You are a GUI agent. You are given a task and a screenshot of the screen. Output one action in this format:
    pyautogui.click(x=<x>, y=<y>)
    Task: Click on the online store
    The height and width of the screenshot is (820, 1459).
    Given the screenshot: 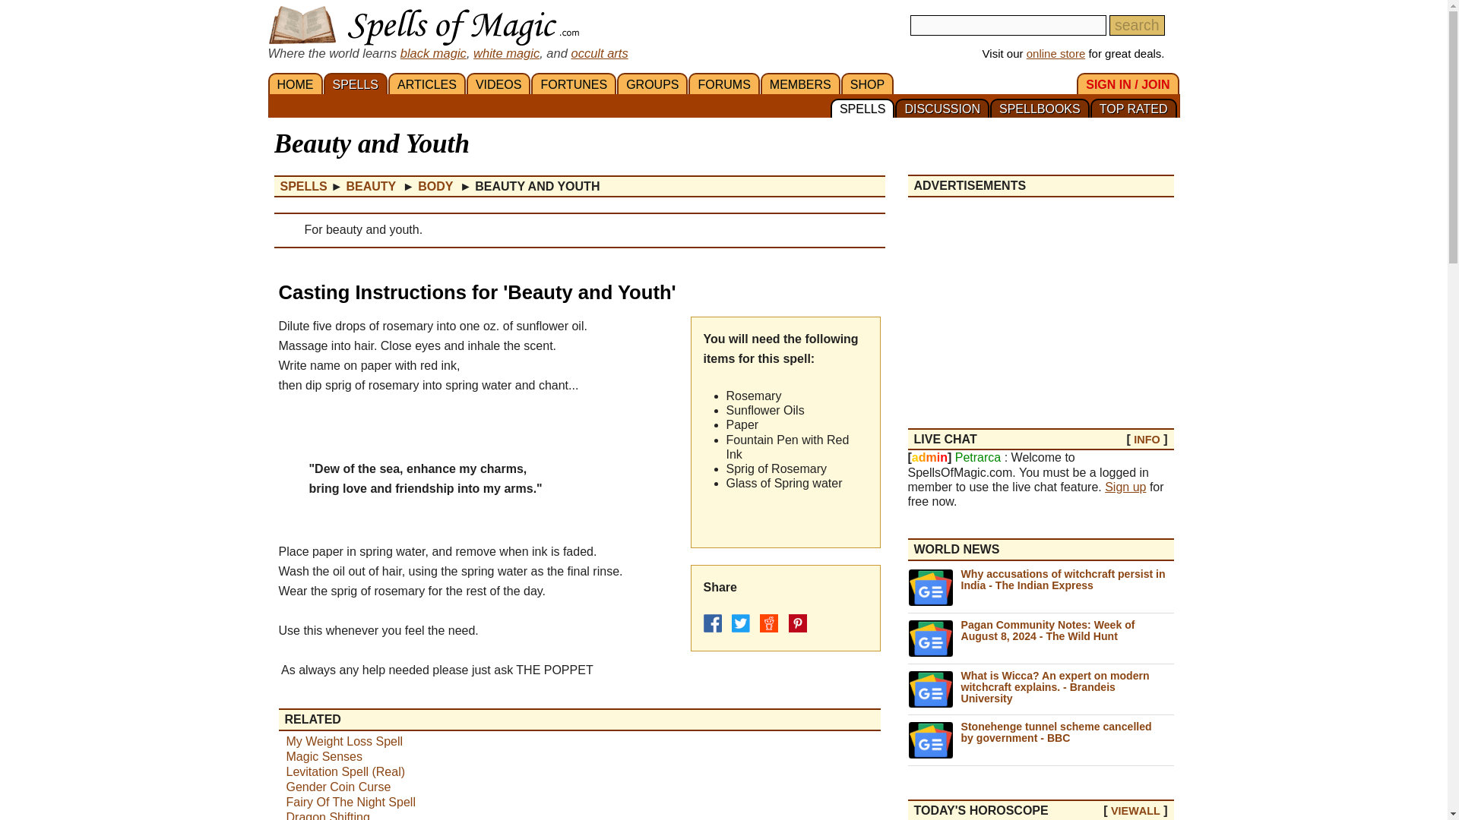 What is the action you would take?
    pyautogui.click(x=1056, y=53)
    